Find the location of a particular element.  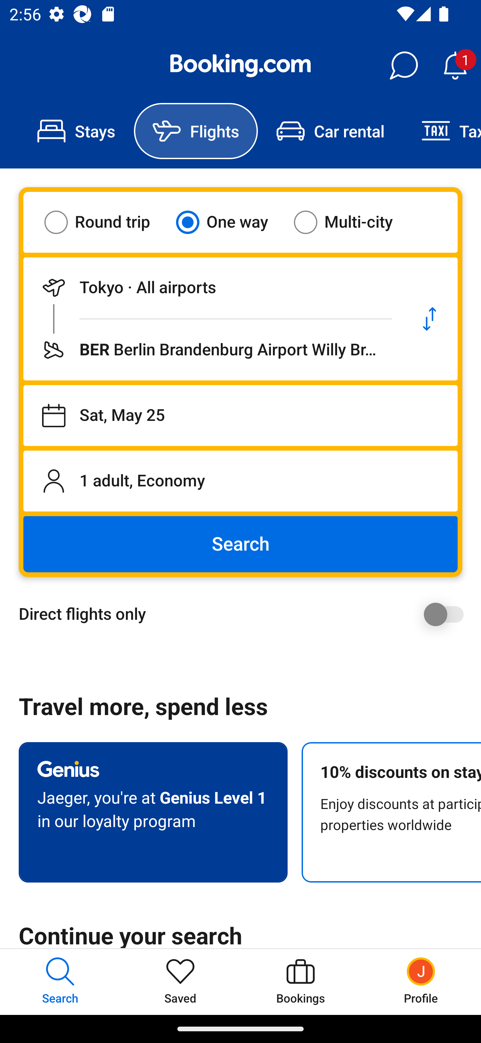

Stays is located at coordinates (76, 131).